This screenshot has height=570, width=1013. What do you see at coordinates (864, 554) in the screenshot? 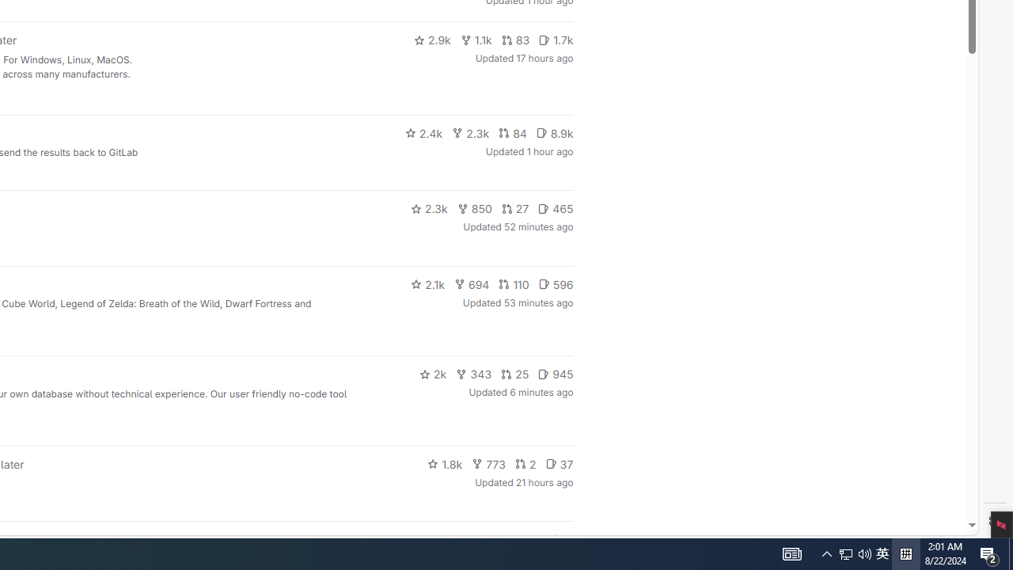
I see `Q2790: 100%` at bounding box center [864, 554].